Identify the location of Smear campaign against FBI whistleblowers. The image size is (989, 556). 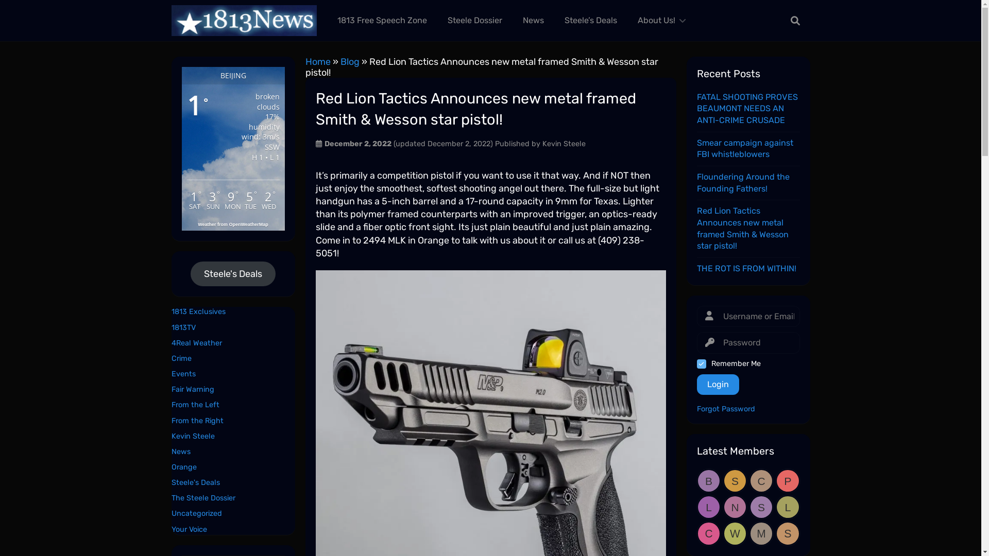
(745, 149).